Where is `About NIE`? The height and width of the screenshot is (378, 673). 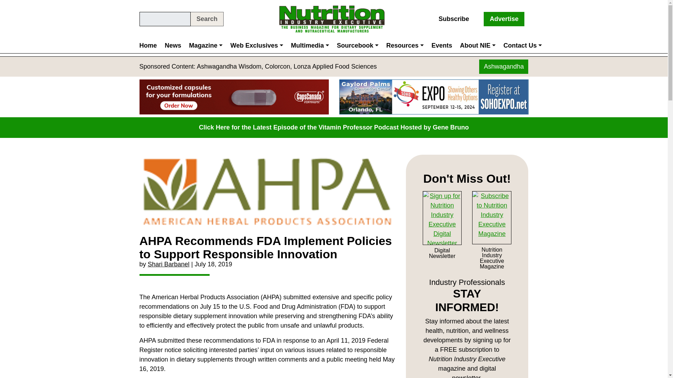 About NIE is located at coordinates (477, 45).